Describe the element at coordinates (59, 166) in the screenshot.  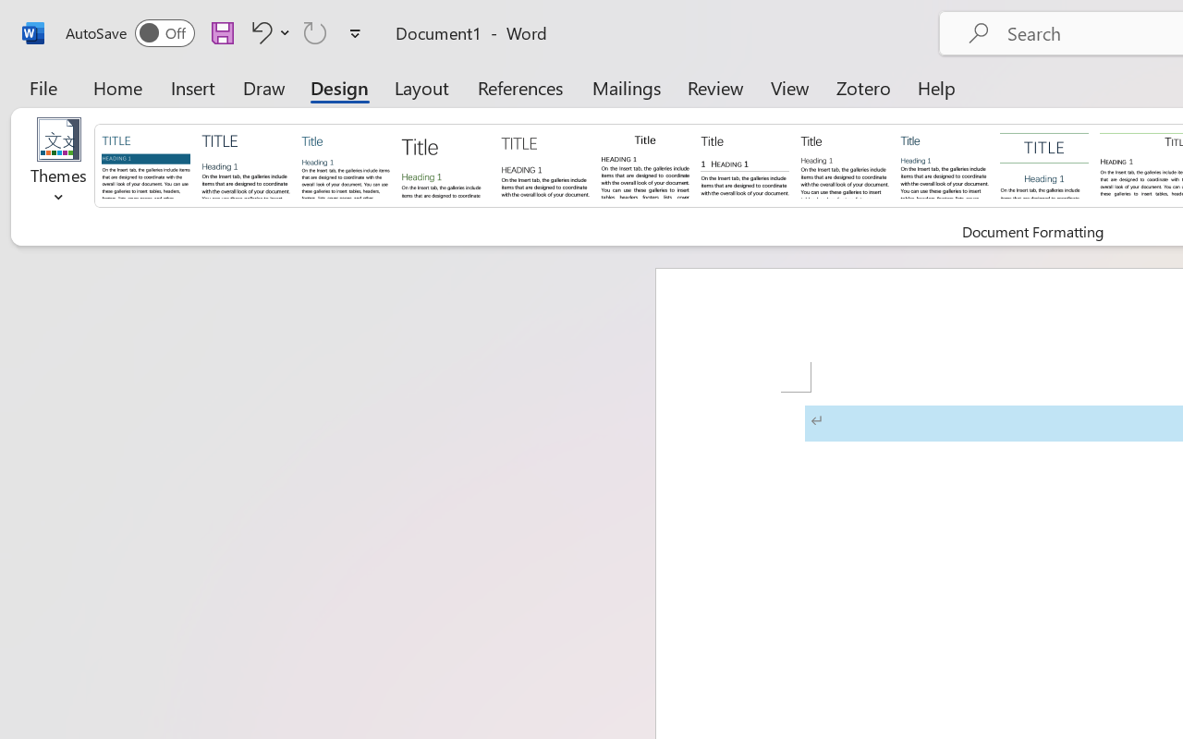
I see `Themes` at that location.